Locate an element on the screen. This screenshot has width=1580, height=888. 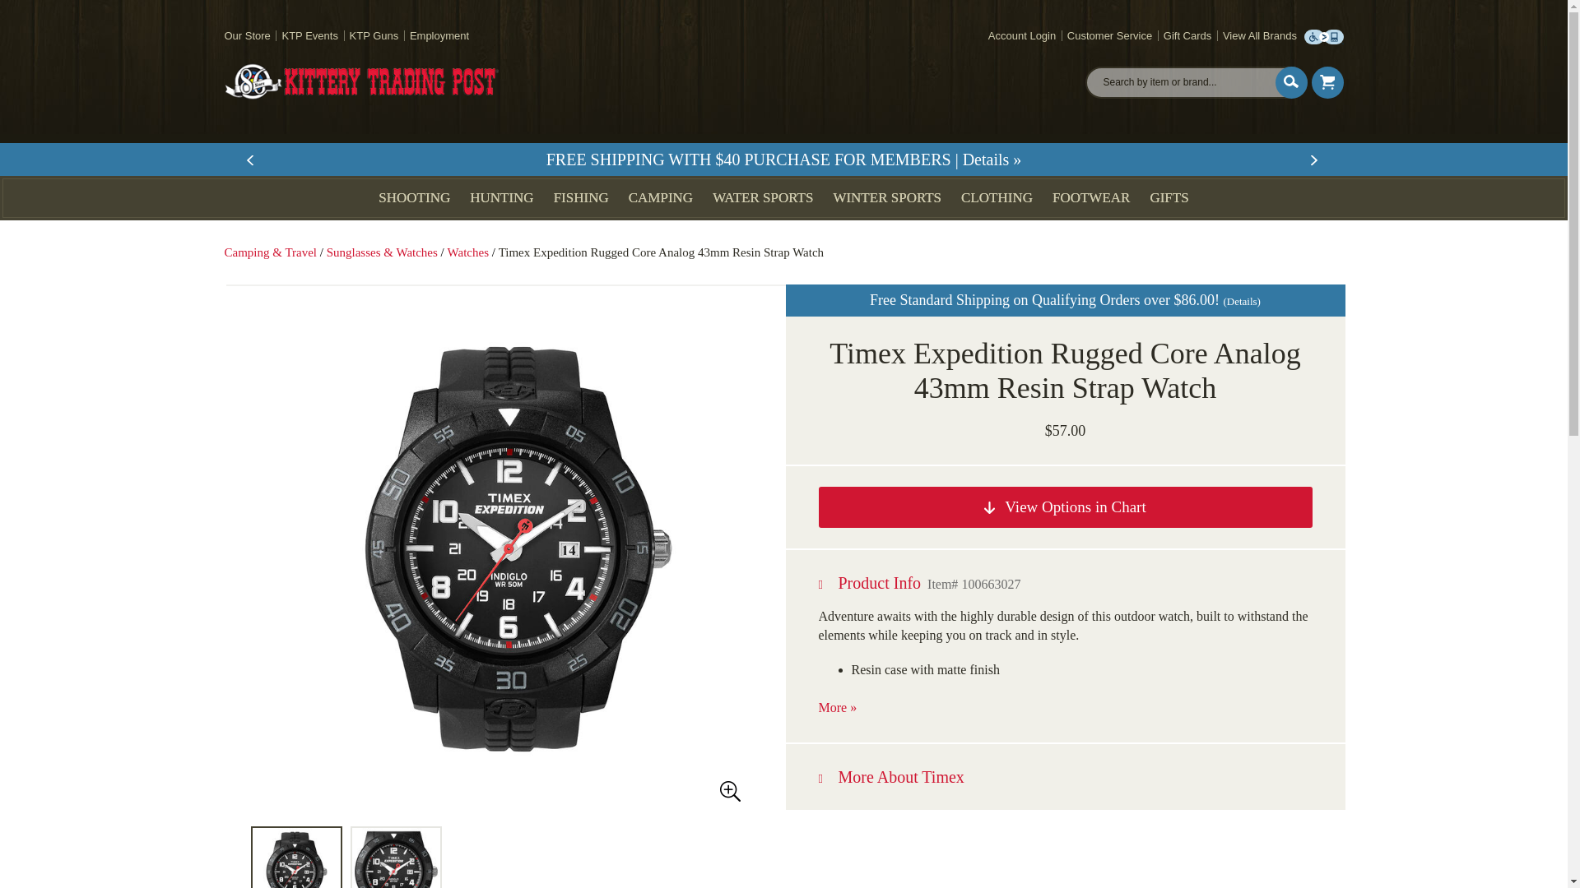
View Options in Chart is located at coordinates (1065, 506).